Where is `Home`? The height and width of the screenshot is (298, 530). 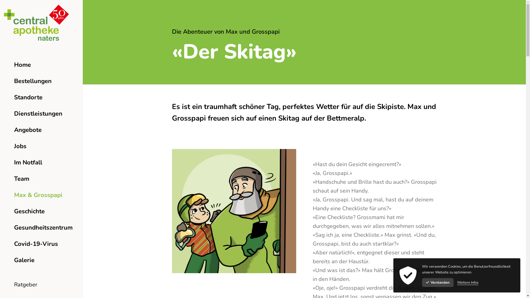
Home is located at coordinates (41, 65).